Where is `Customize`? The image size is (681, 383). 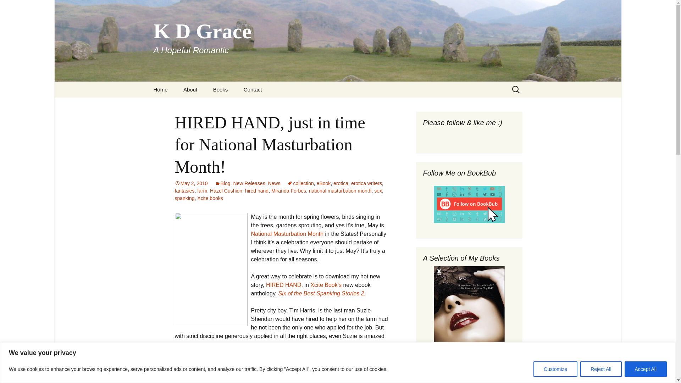
Customize is located at coordinates (555, 369).